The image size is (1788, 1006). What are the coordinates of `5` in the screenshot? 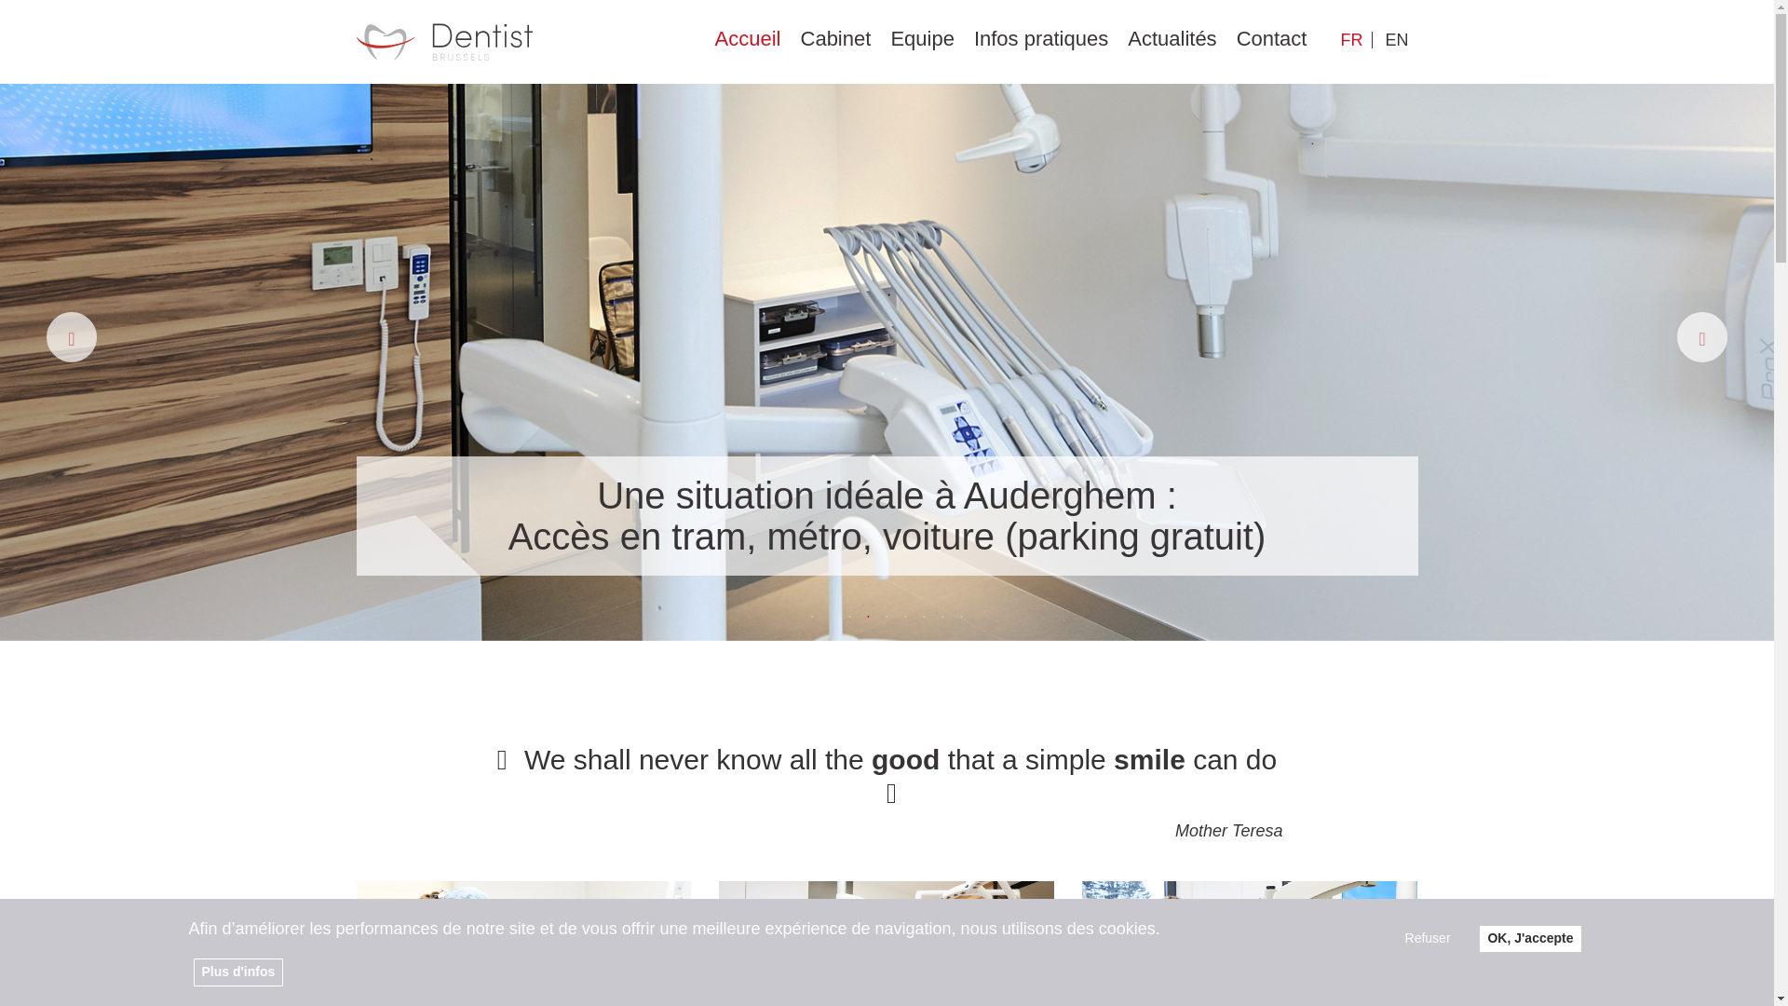 It's located at (887, 617).